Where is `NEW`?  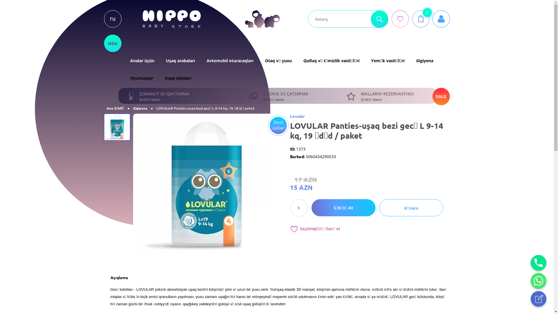
NEW is located at coordinates (113, 43).